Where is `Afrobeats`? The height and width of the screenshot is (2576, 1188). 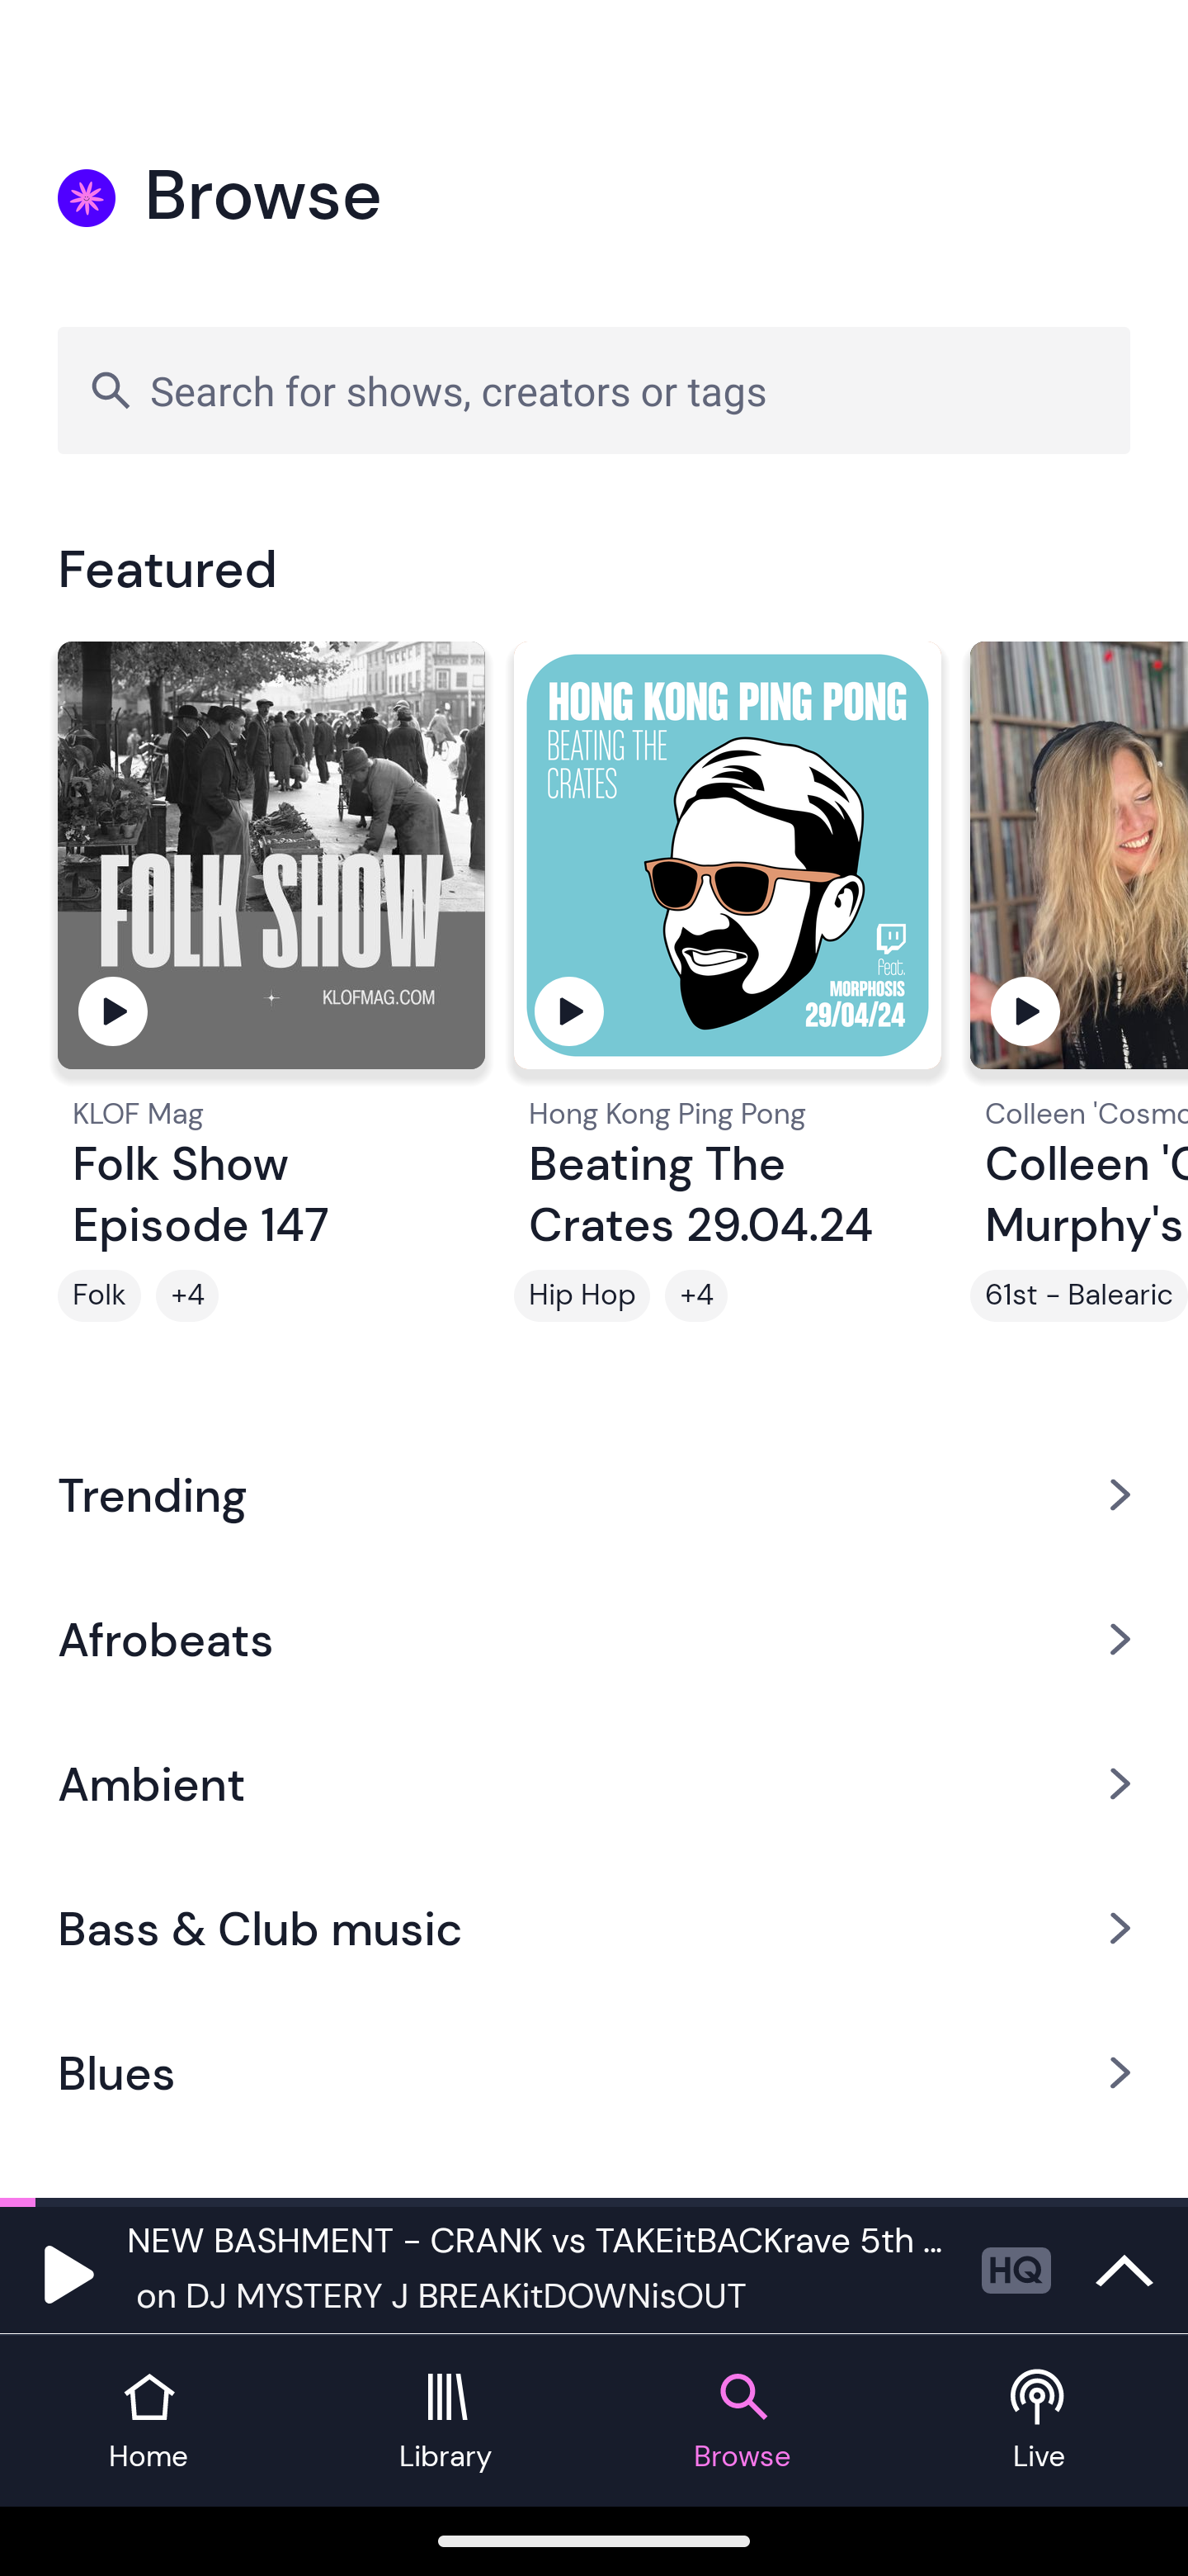 Afrobeats is located at coordinates (594, 1638).